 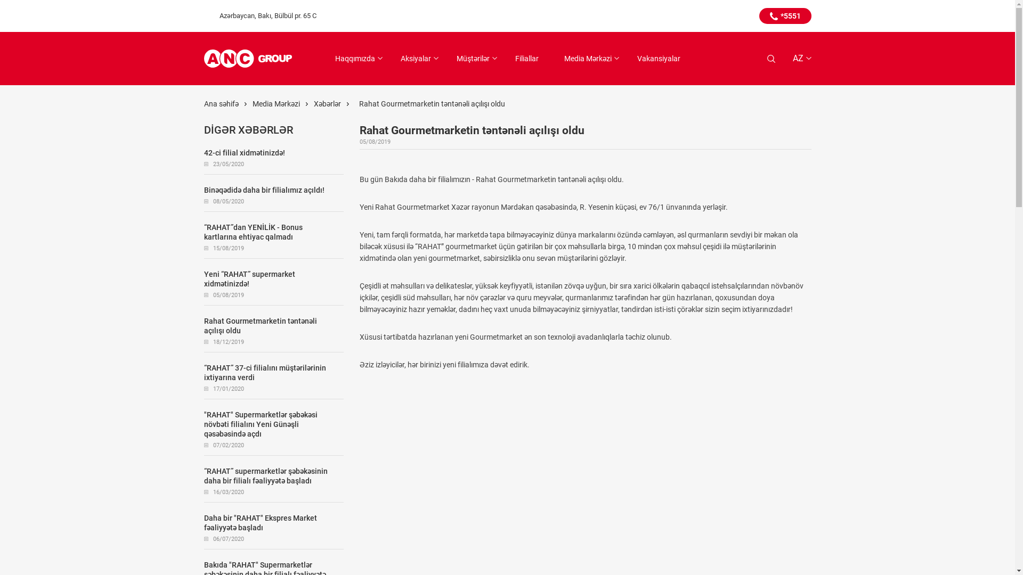 What do you see at coordinates (416, 59) in the screenshot?
I see `Aksiyalar` at bounding box center [416, 59].